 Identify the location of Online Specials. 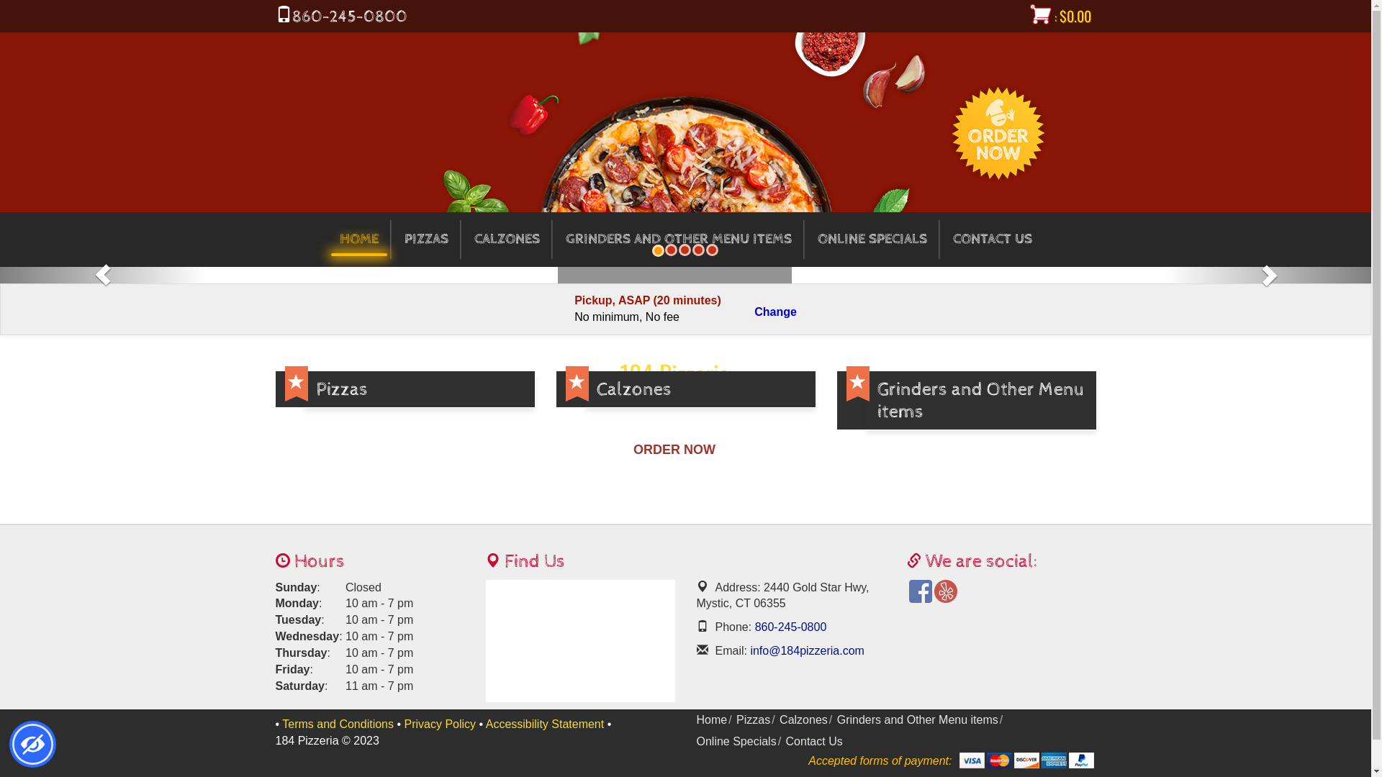
(737, 741).